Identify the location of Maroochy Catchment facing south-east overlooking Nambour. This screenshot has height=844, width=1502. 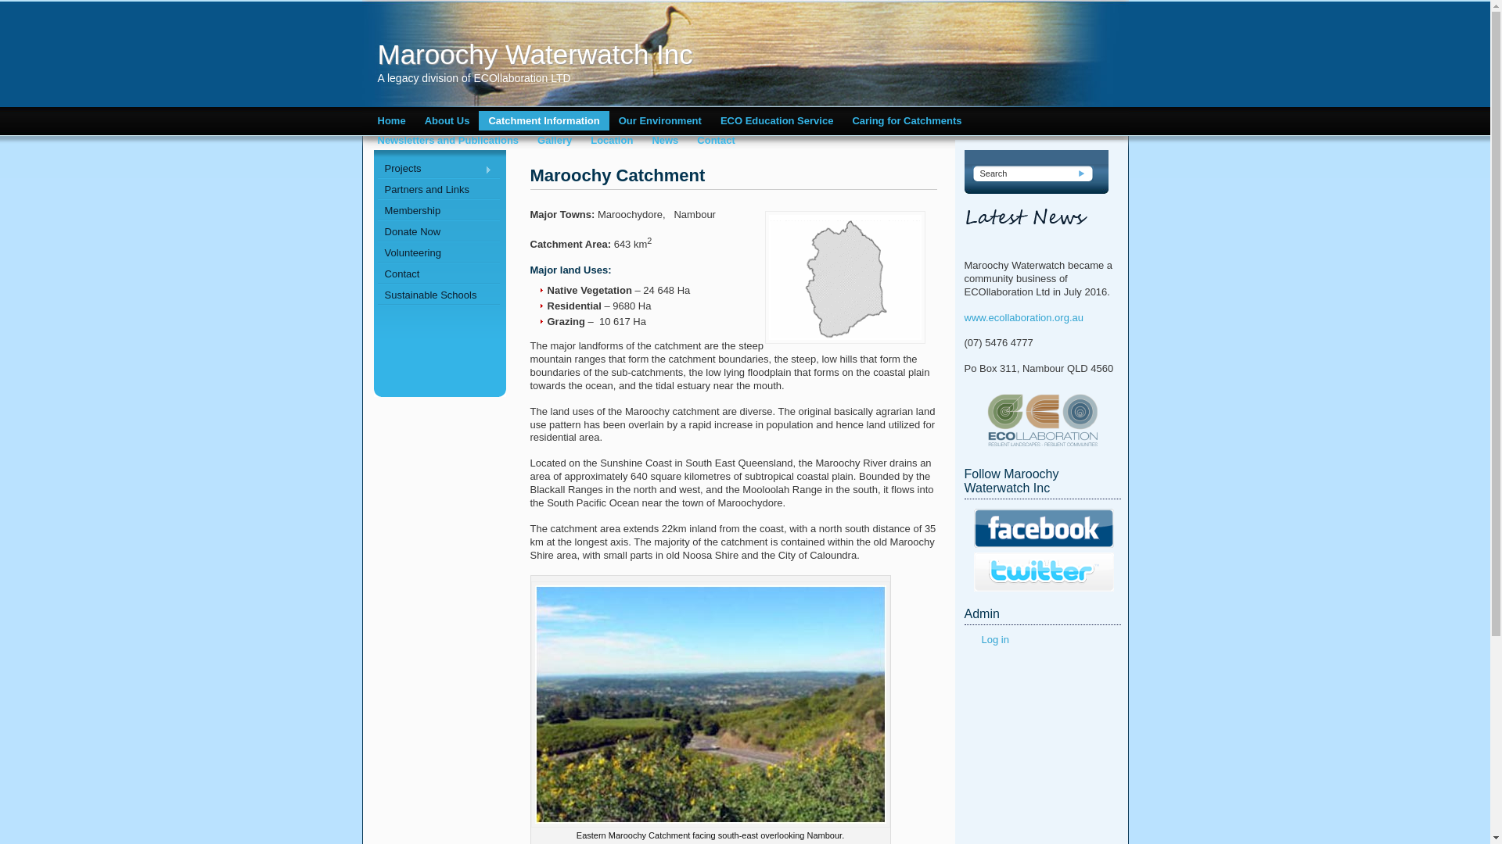
(710, 705).